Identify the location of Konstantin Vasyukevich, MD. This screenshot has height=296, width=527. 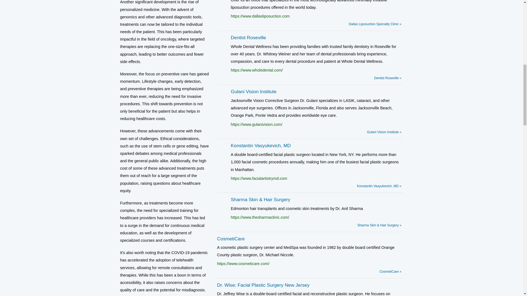
(261, 145).